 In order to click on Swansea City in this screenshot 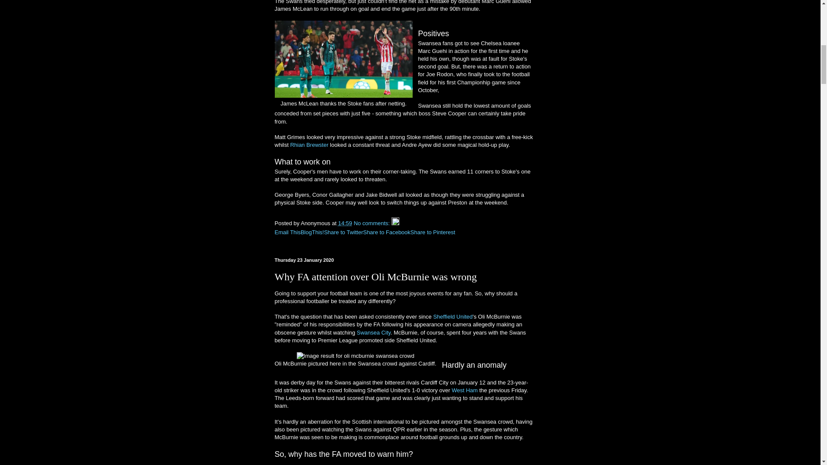, I will do `click(373, 332)`.